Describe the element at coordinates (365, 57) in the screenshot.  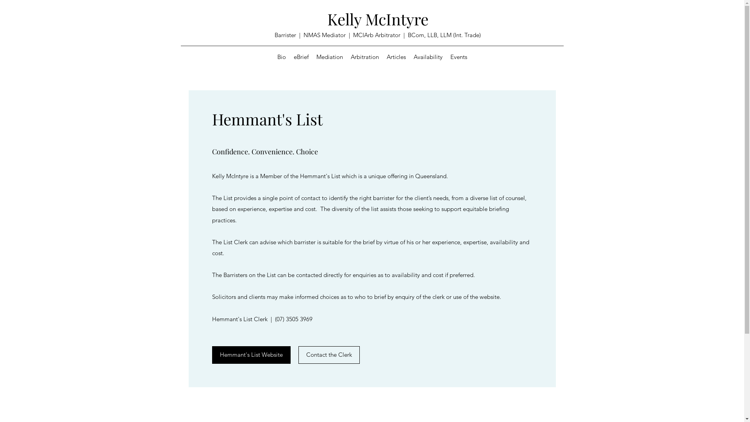
I see `Arbitration` at that location.